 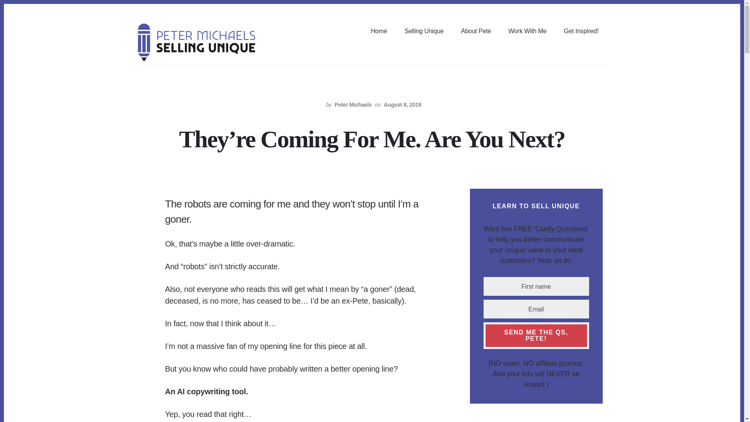 I want to click on Selling Unique, so click(x=423, y=32).